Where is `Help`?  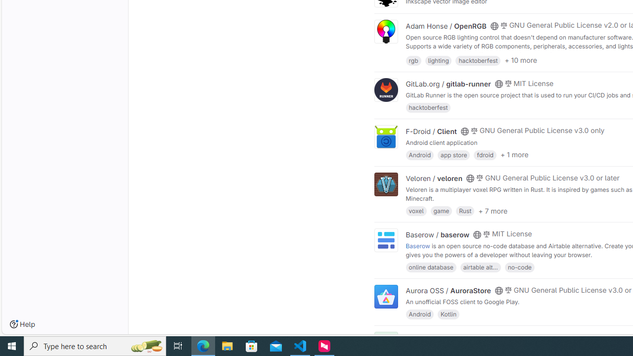
Help is located at coordinates (22, 324).